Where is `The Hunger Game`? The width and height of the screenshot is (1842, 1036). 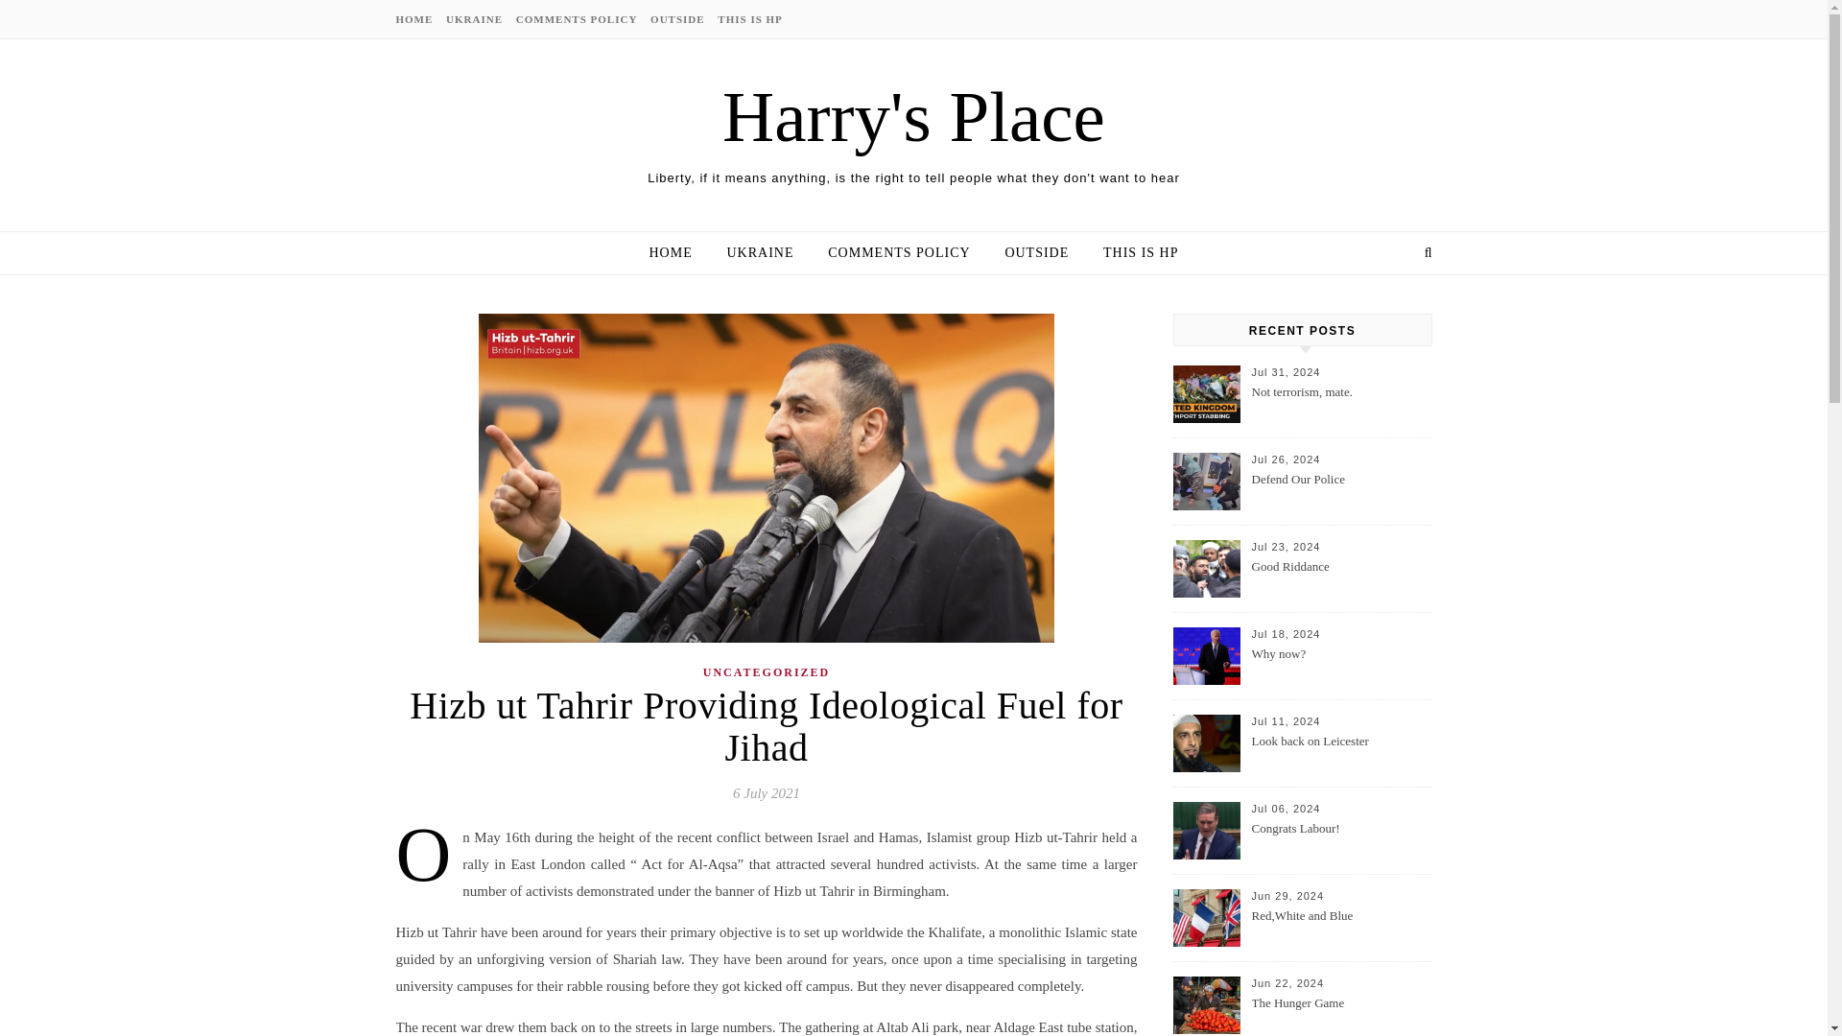
The Hunger Game is located at coordinates (1339, 1014).